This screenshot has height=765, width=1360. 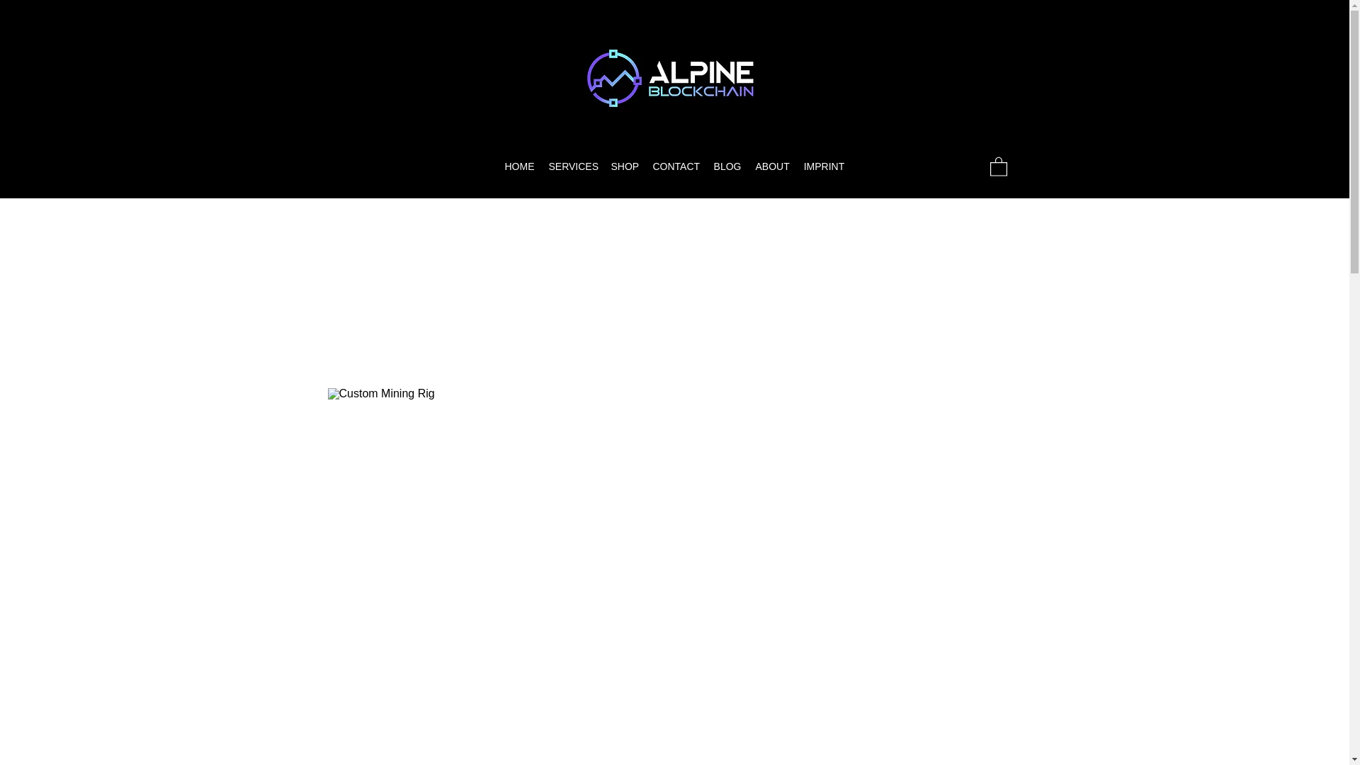 I want to click on HOME, so click(x=519, y=166).